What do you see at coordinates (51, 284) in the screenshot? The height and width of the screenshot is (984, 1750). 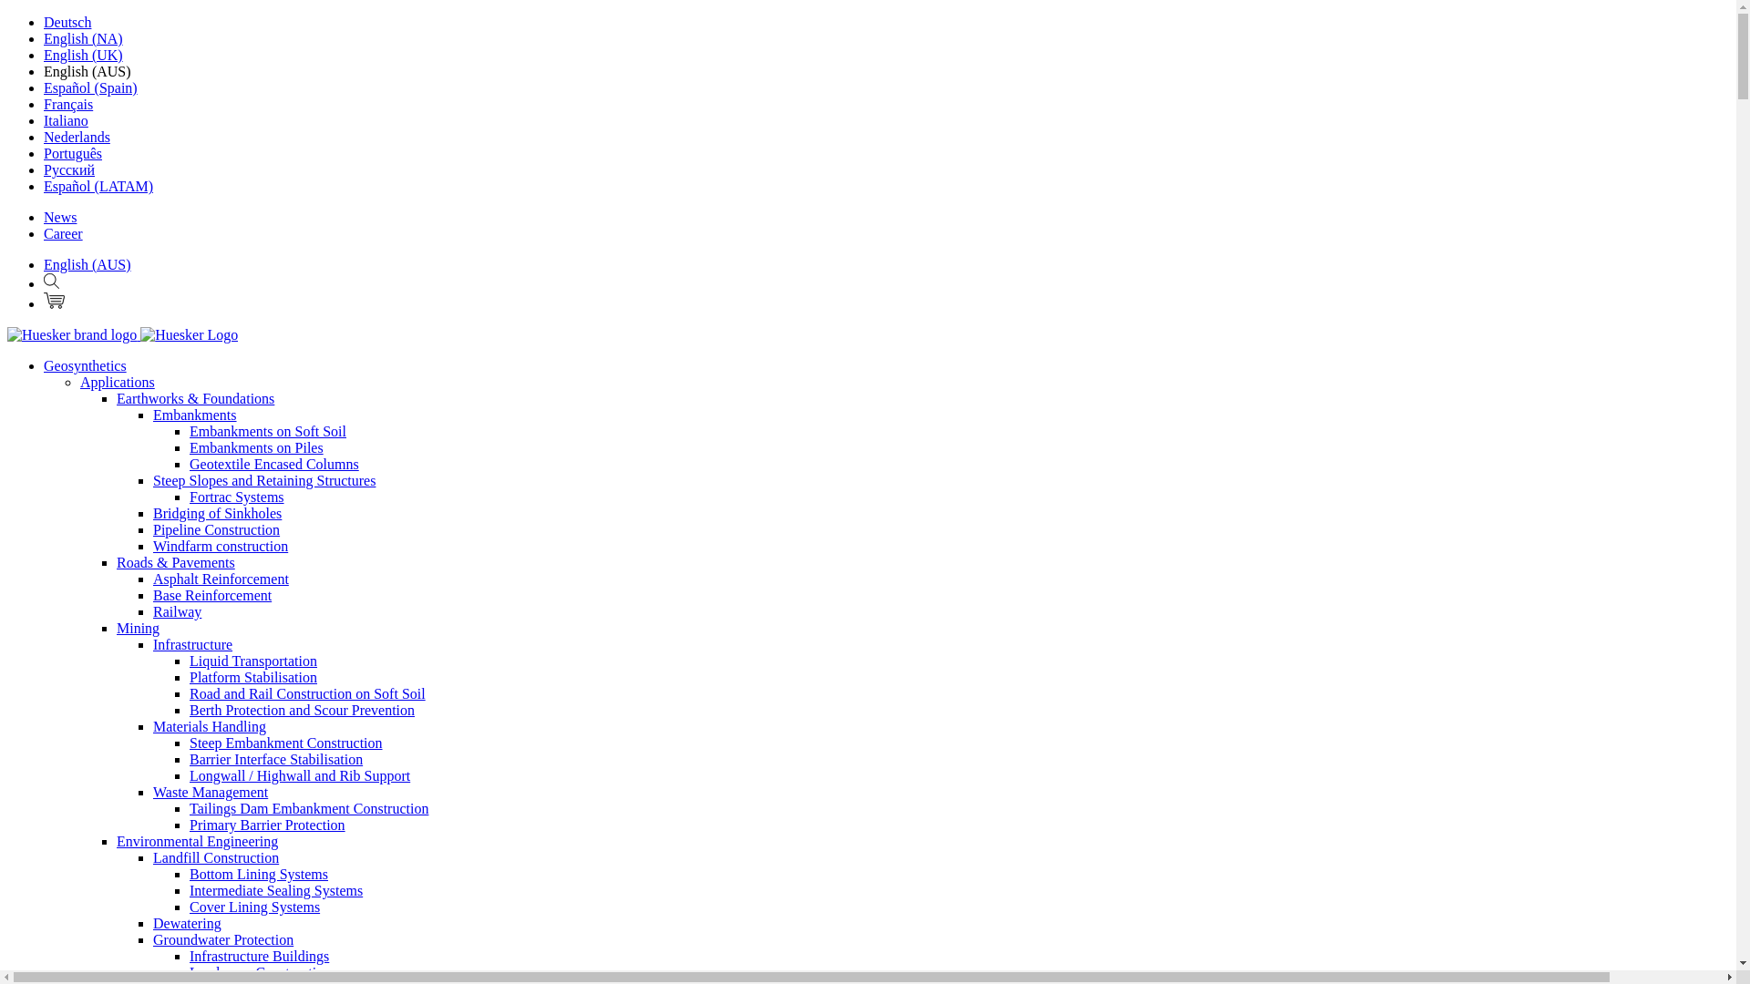 I see `Search` at bounding box center [51, 284].